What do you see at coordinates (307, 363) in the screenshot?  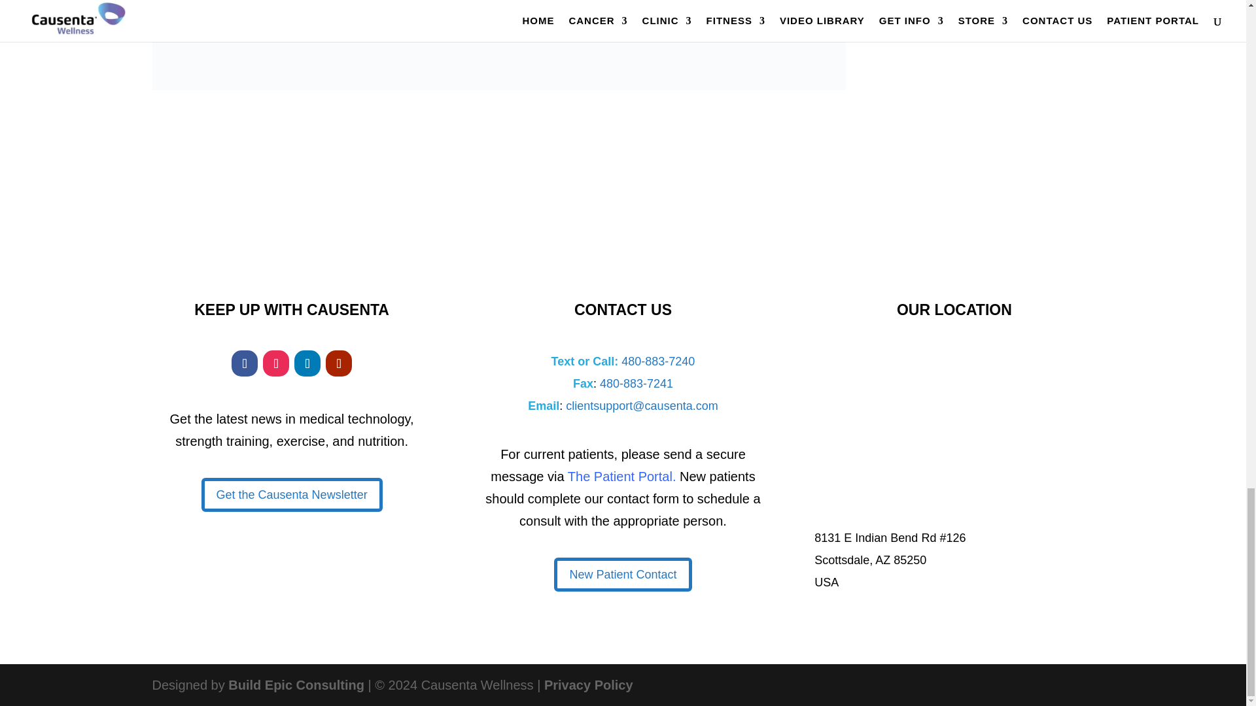 I see `Follow on LinkedIn` at bounding box center [307, 363].